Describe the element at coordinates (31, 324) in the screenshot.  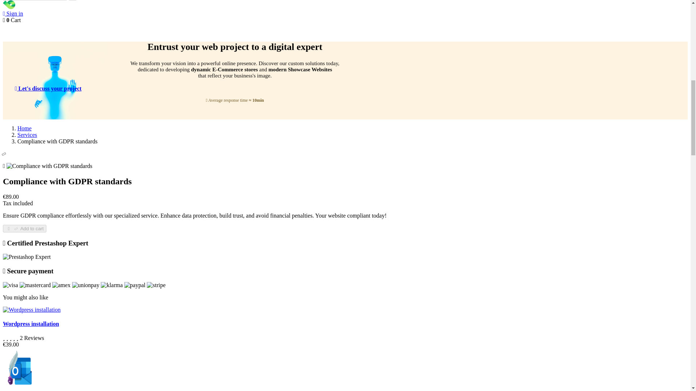
I see `Wordpress installation` at that location.